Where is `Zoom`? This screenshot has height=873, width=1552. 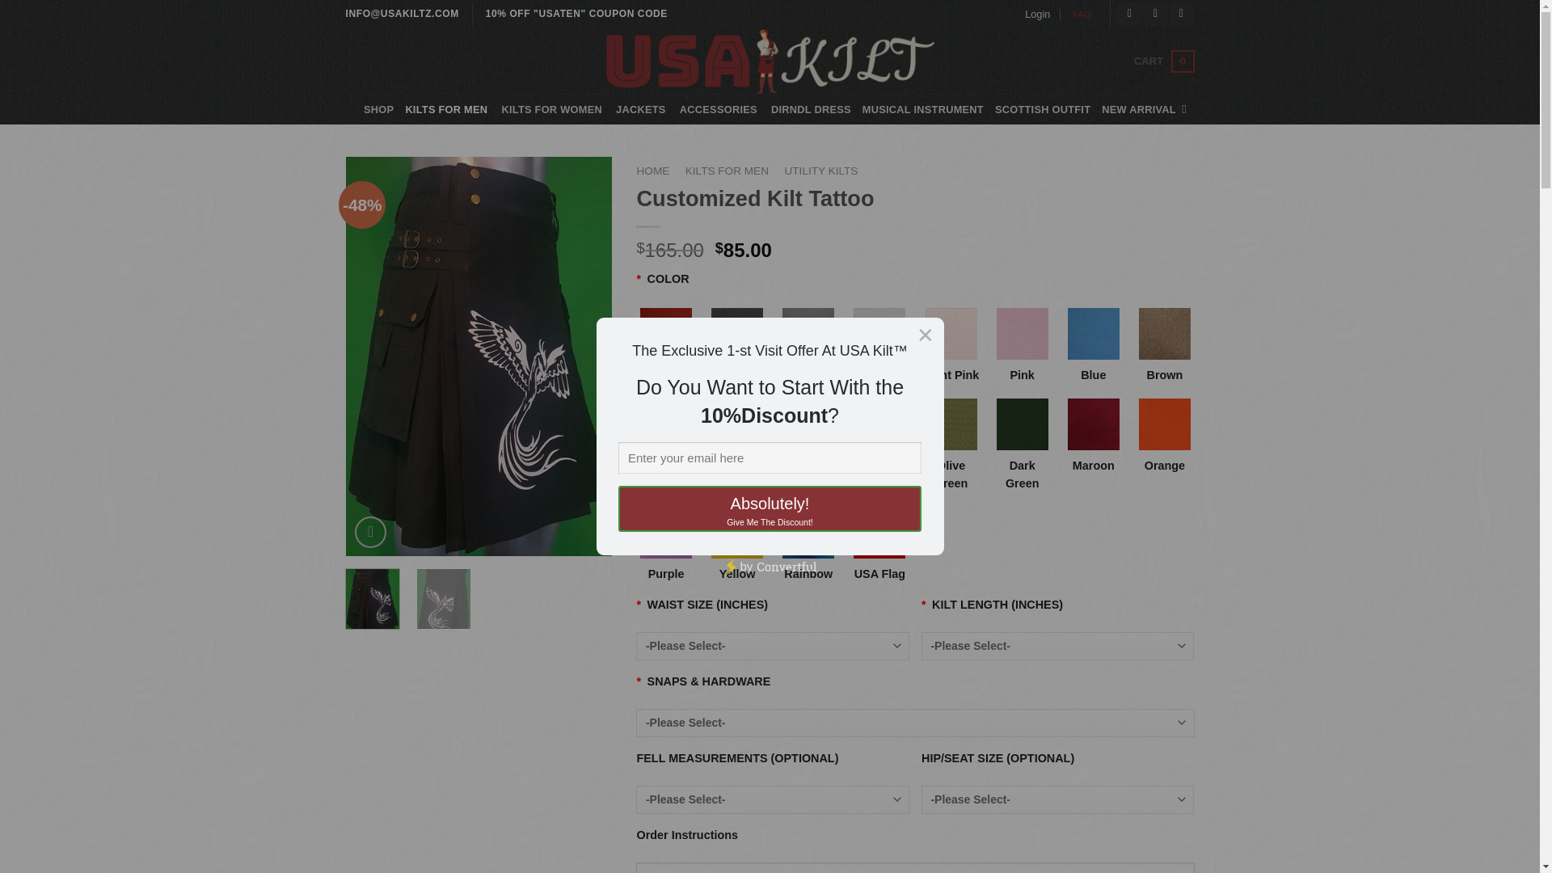 Zoom is located at coordinates (370, 532).